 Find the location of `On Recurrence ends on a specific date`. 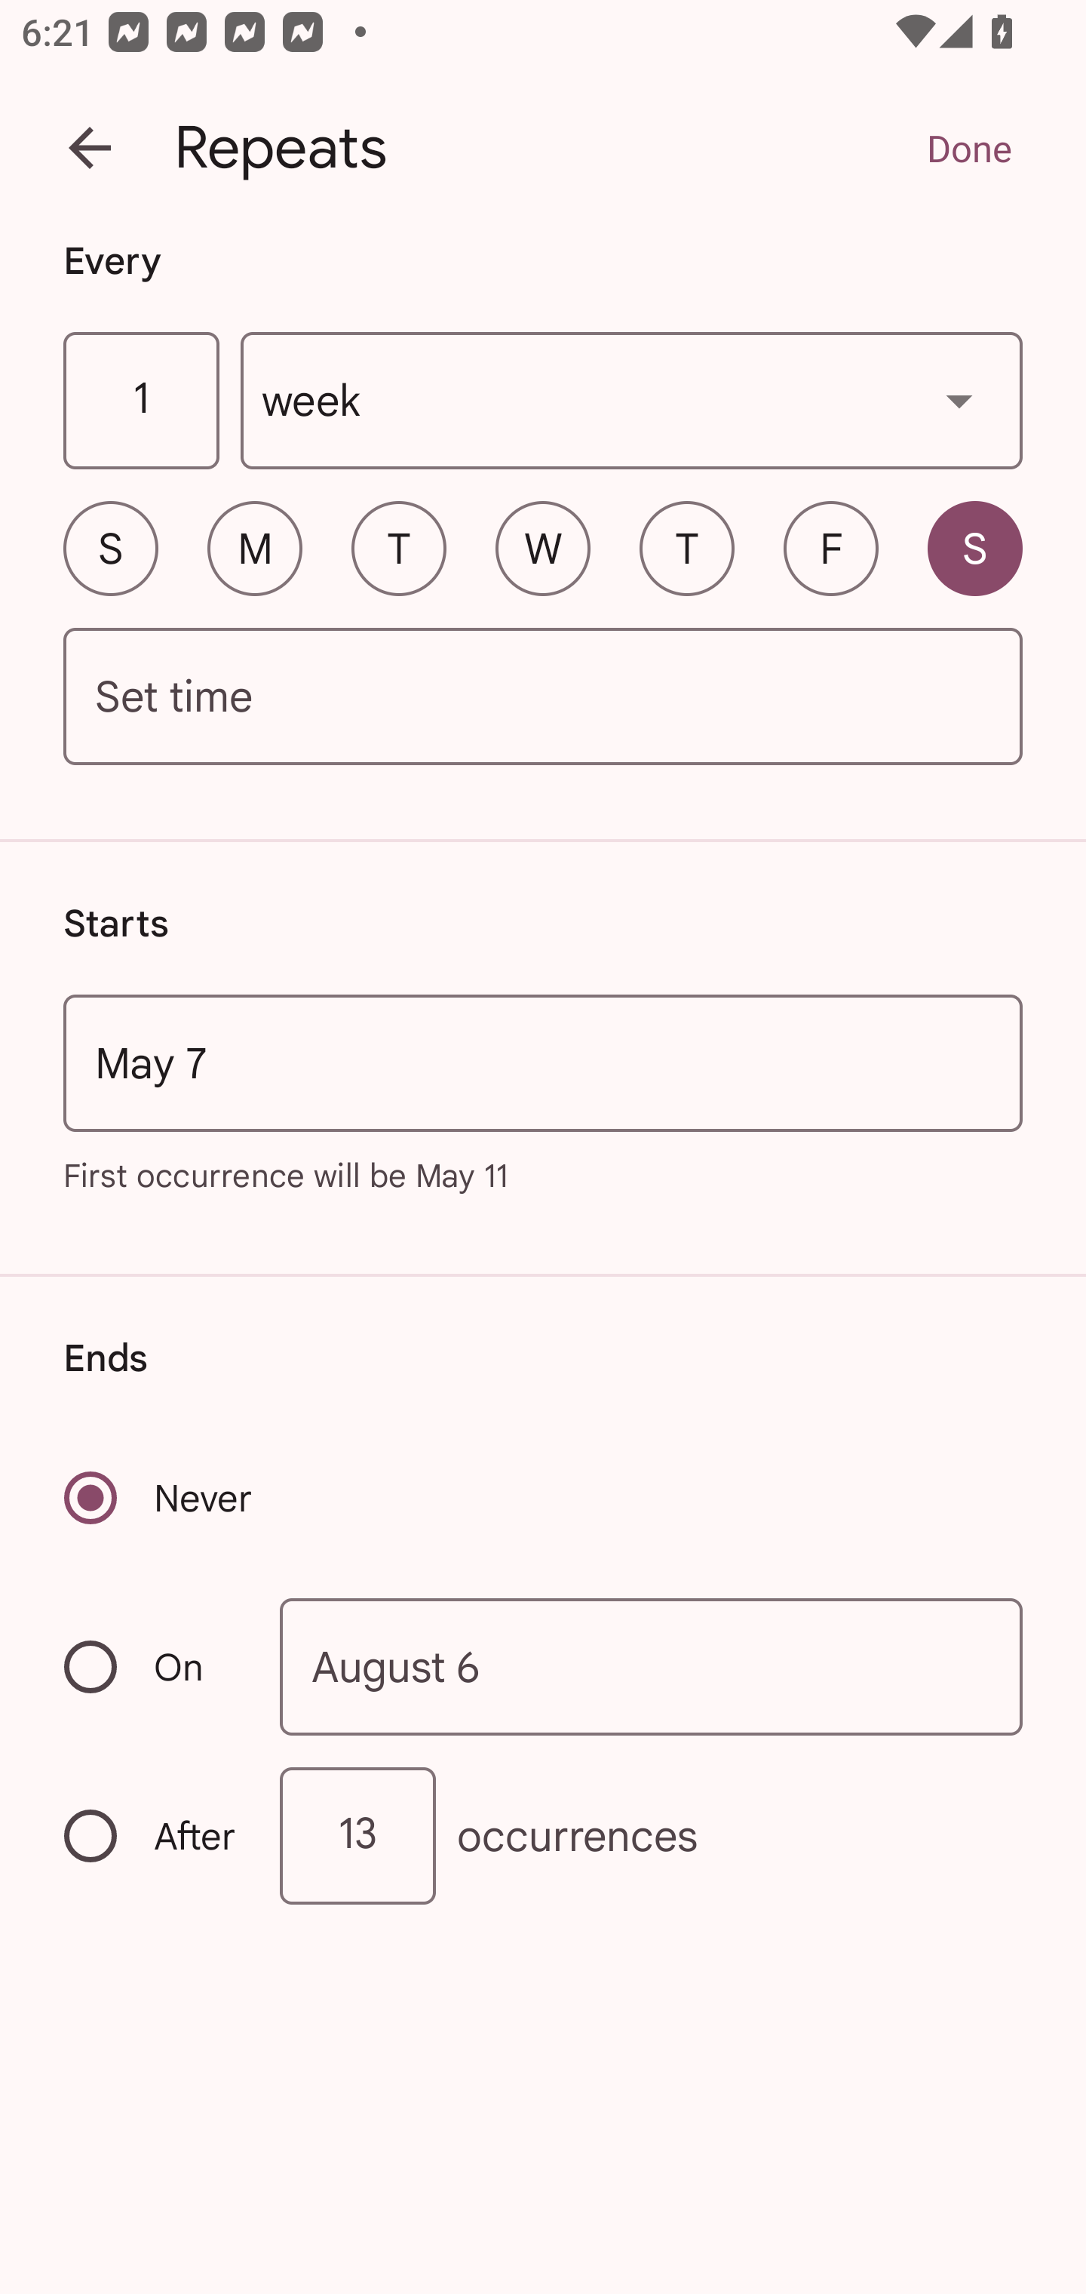

On Recurrence ends on a specific date is located at coordinates (152, 1666).